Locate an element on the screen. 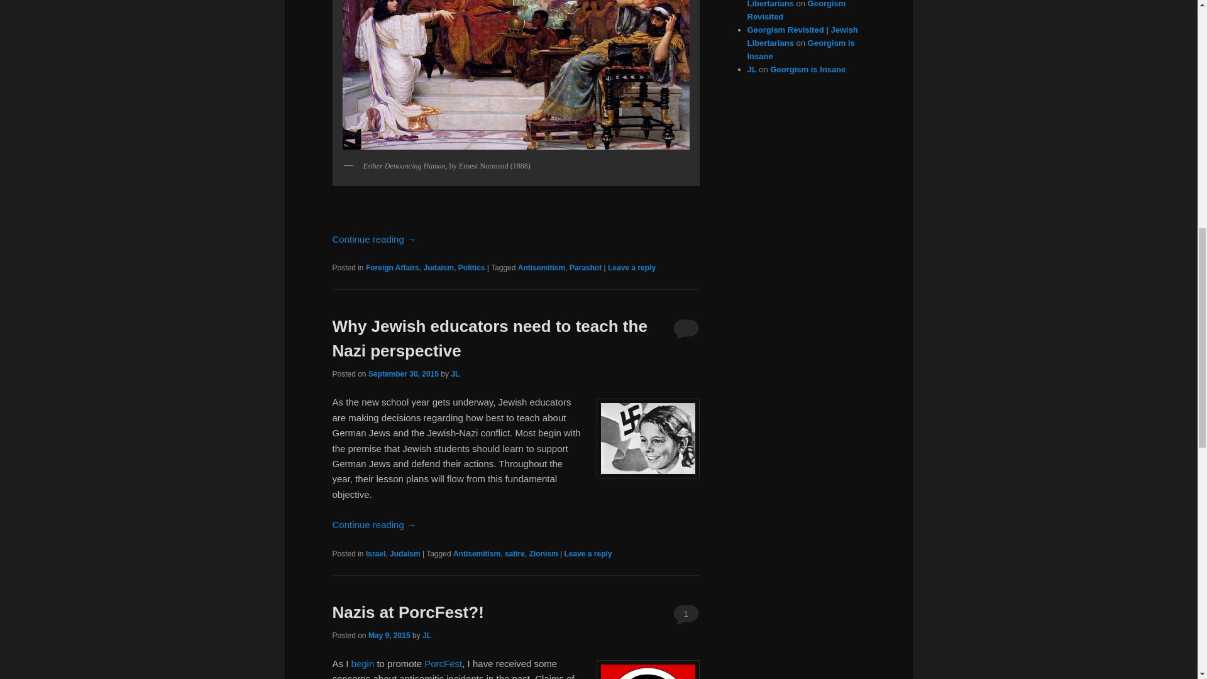 The width and height of the screenshot is (1207, 679). September 30, 2015 is located at coordinates (404, 373).